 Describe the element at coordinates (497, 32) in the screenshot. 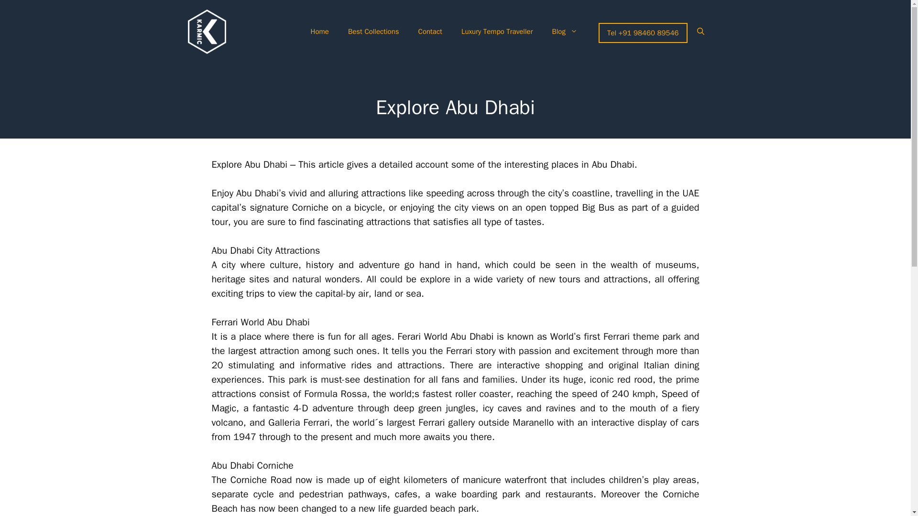

I see `Luxury Tempo Traveller` at that location.